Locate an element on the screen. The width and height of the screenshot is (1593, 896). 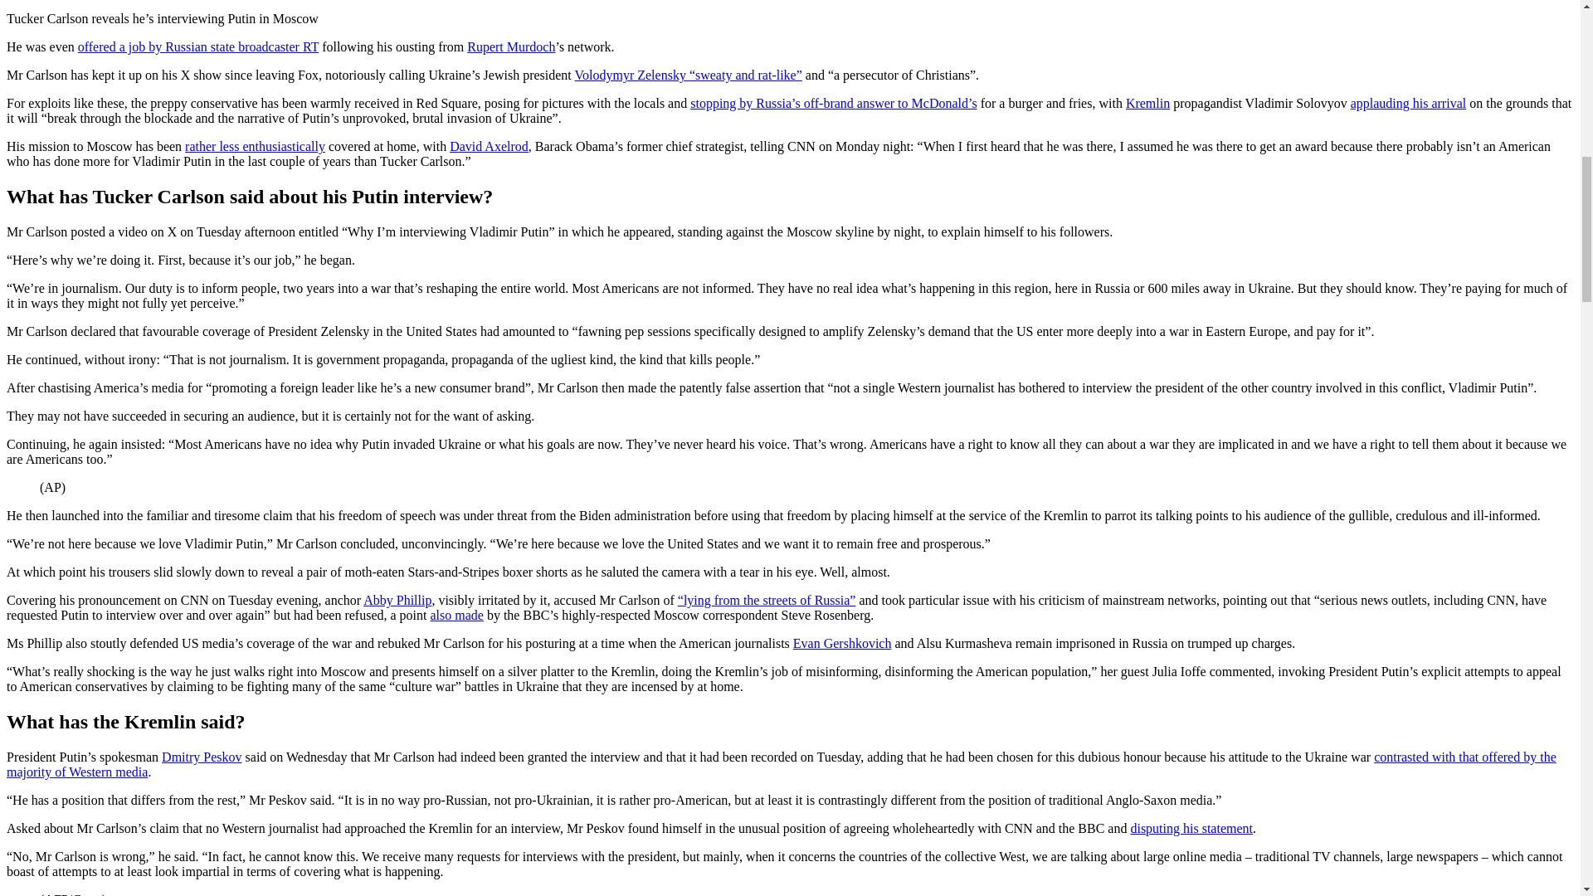
offered a job by Russian state broadcaster RT is located at coordinates (198, 46).